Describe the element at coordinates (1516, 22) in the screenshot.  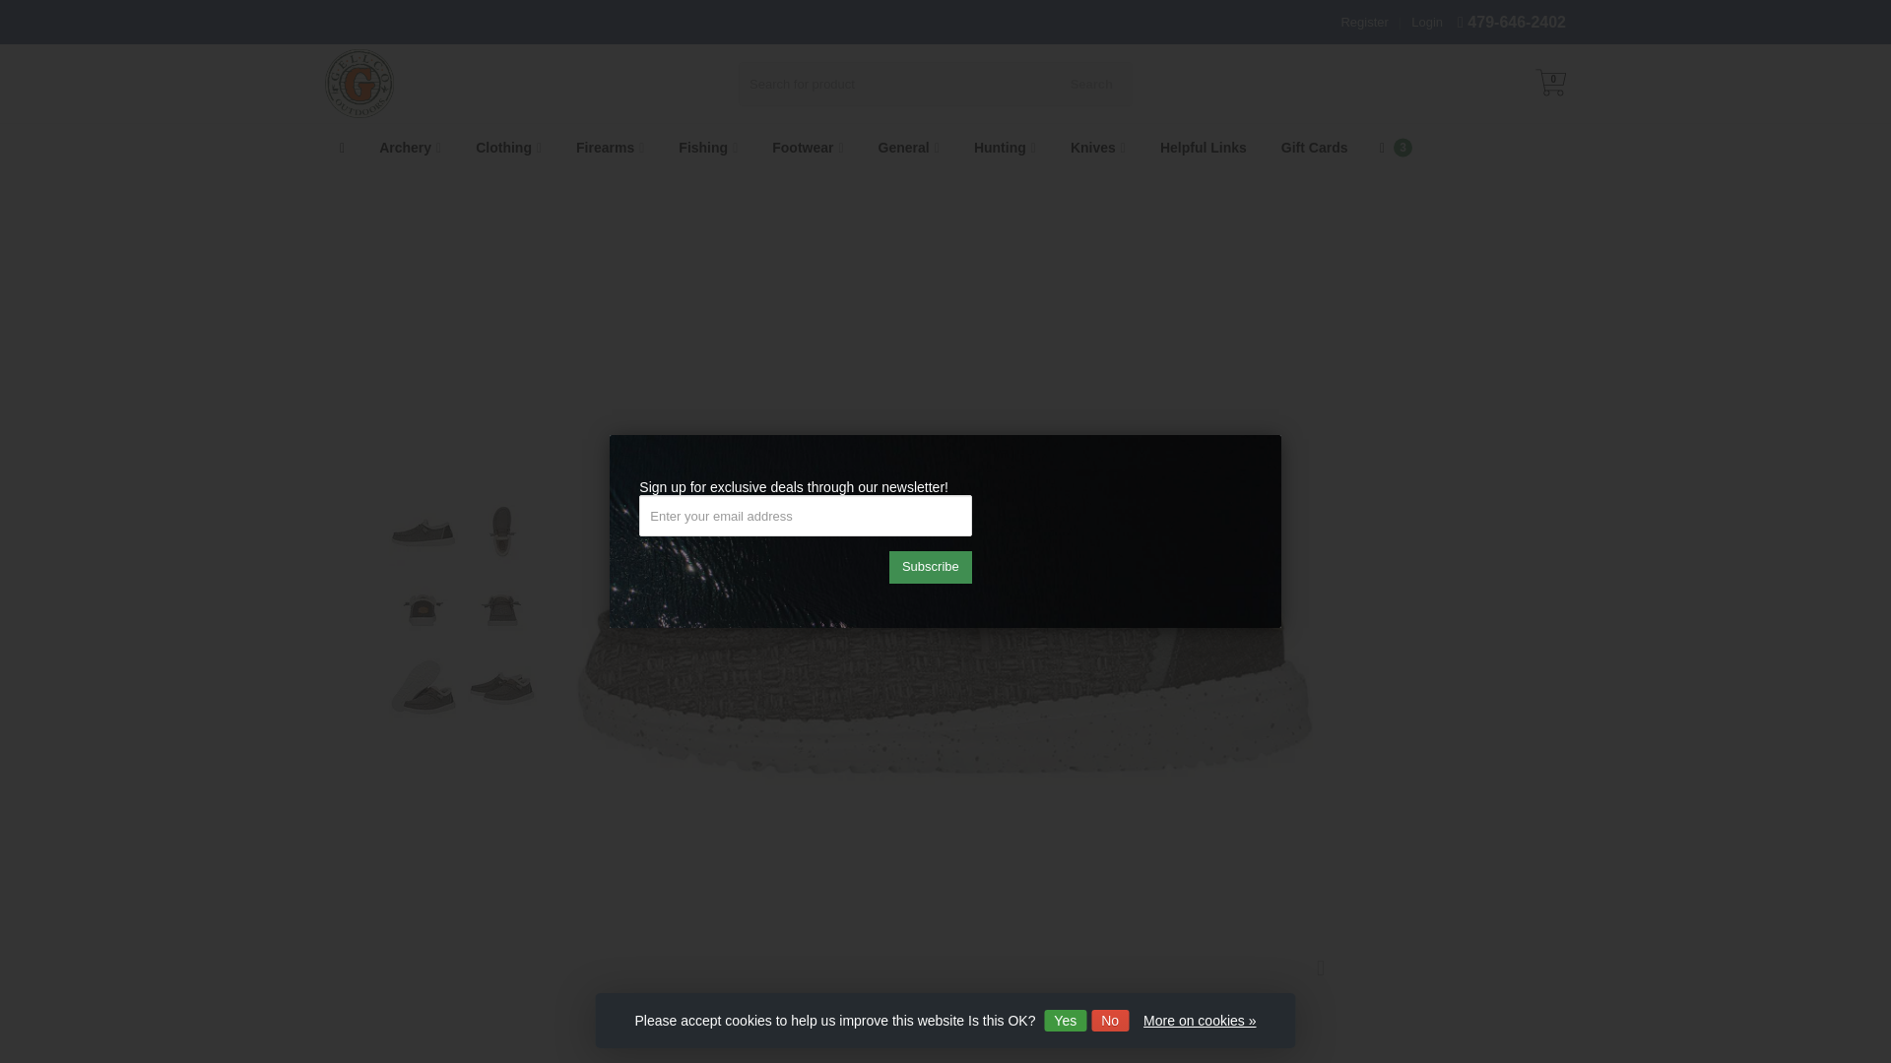
I see `479-646-2402` at that location.